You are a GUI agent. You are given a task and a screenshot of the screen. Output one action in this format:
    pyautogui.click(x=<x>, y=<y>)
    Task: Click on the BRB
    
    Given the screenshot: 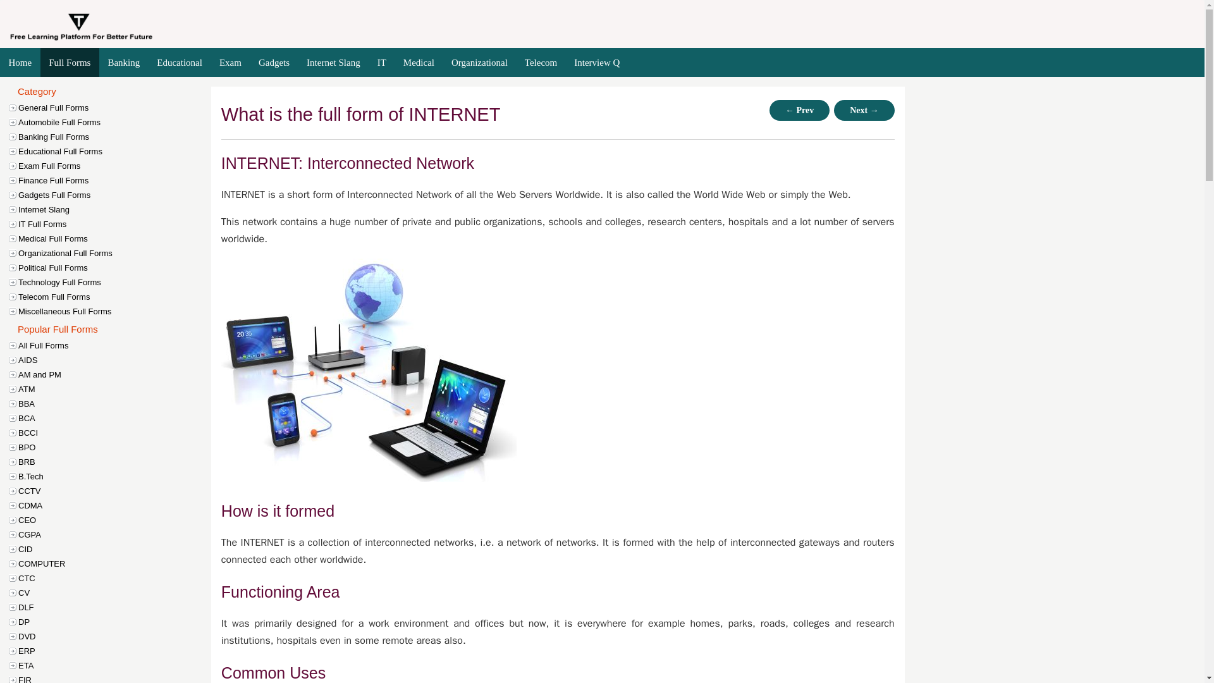 What is the action you would take?
    pyautogui.click(x=116, y=462)
    